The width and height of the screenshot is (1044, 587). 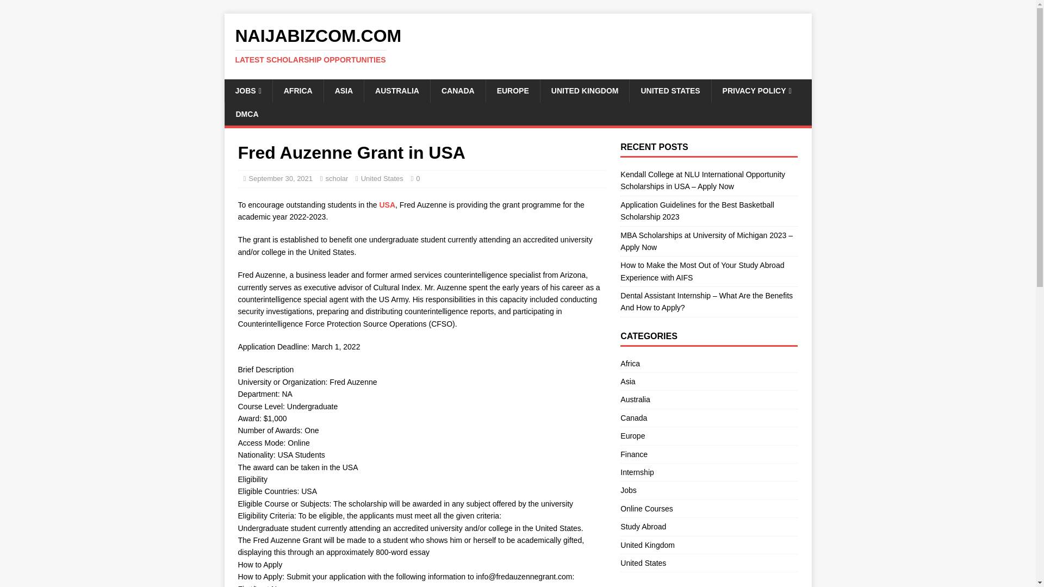 What do you see at coordinates (518, 45) in the screenshot?
I see `EUROPE` at bounding box center [518, 45].